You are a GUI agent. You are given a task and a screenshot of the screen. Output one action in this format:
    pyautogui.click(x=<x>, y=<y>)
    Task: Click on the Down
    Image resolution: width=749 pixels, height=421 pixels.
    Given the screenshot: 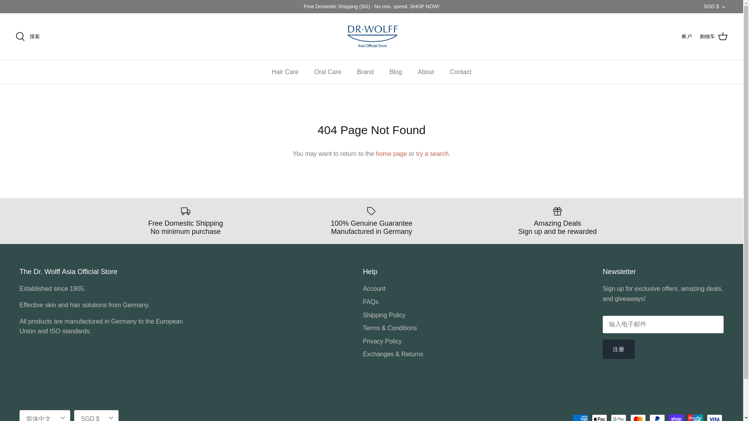 What is the action you would take?
    pyautogui.click(x=723, y=7)
    